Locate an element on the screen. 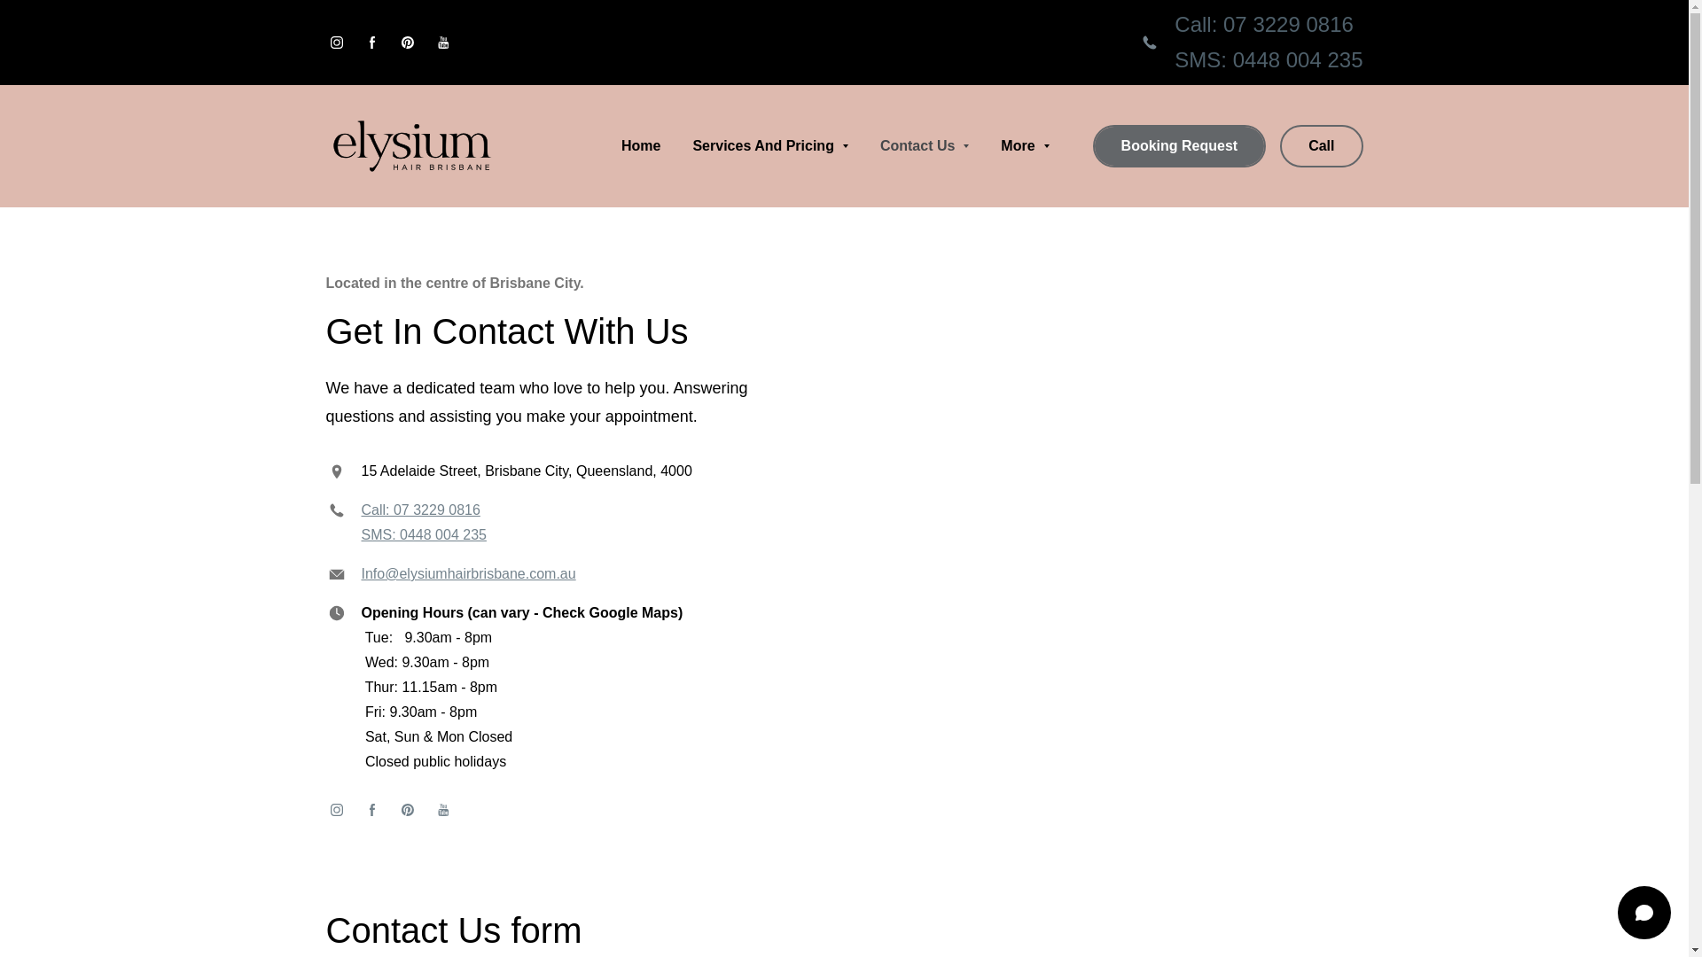 The height and width of the screenshot is (957, 1702). Contact Us is located at coordinates (925, 146).